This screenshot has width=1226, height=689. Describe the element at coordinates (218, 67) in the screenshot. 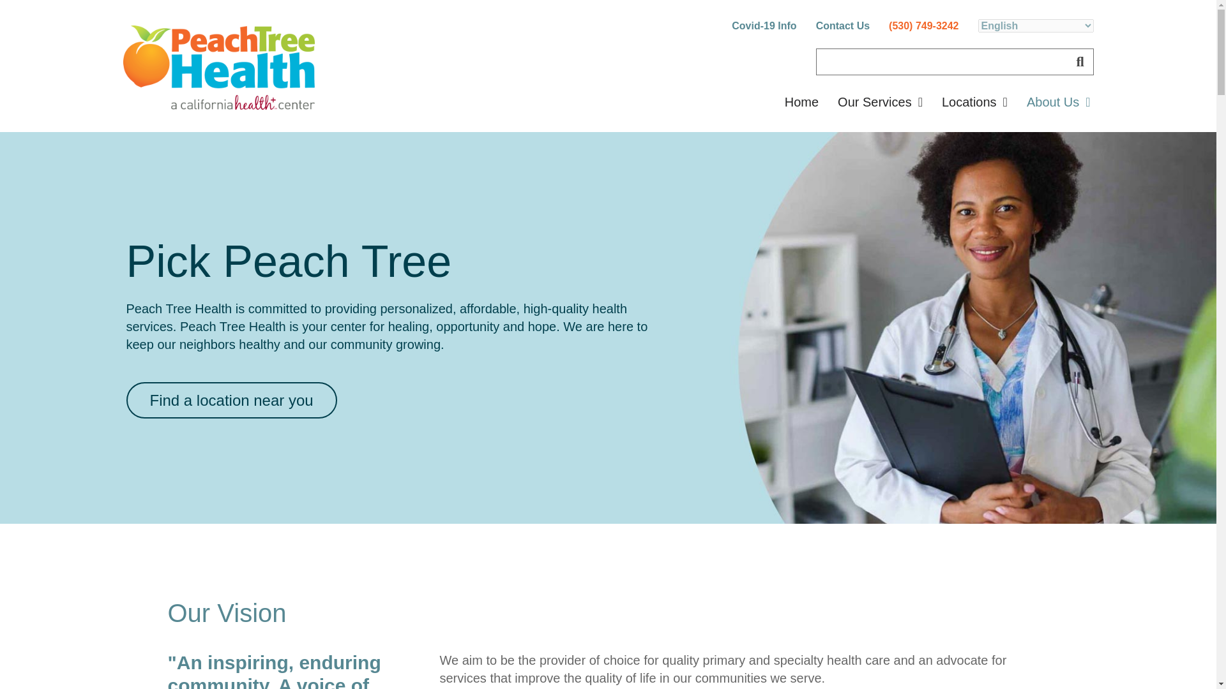

I see `Peach-Tree-Healthcare-Logo` at that location.